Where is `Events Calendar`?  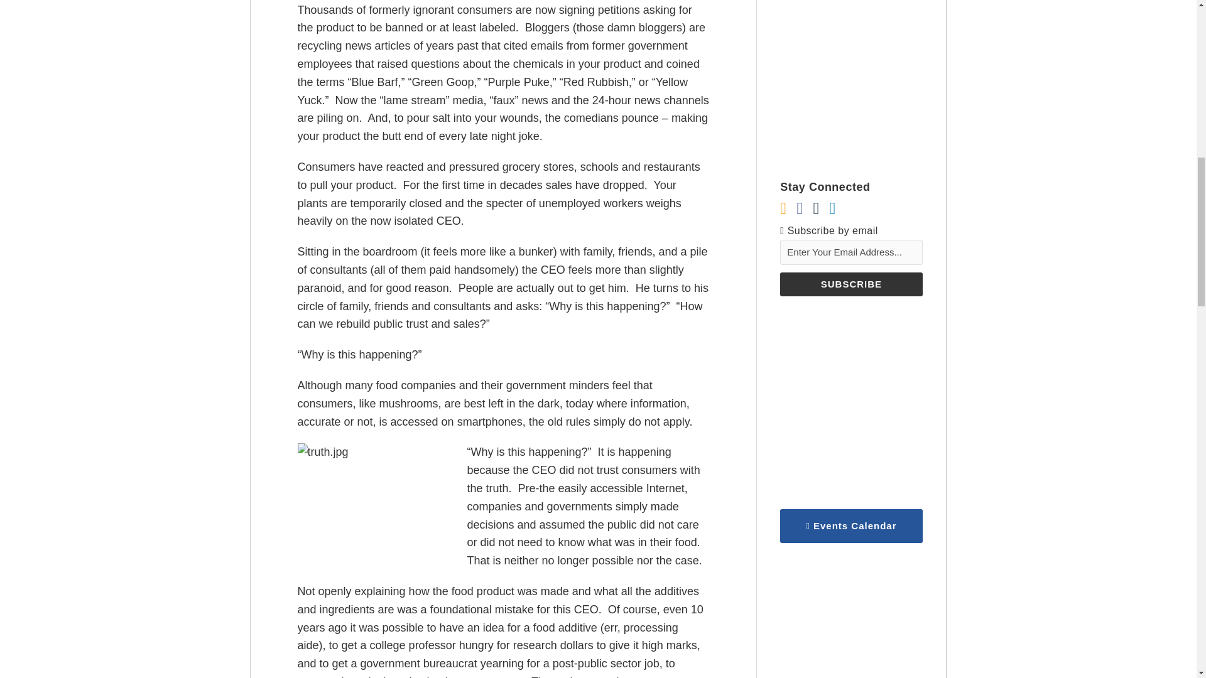 Events Calendar is located at coordinates (851, 526).